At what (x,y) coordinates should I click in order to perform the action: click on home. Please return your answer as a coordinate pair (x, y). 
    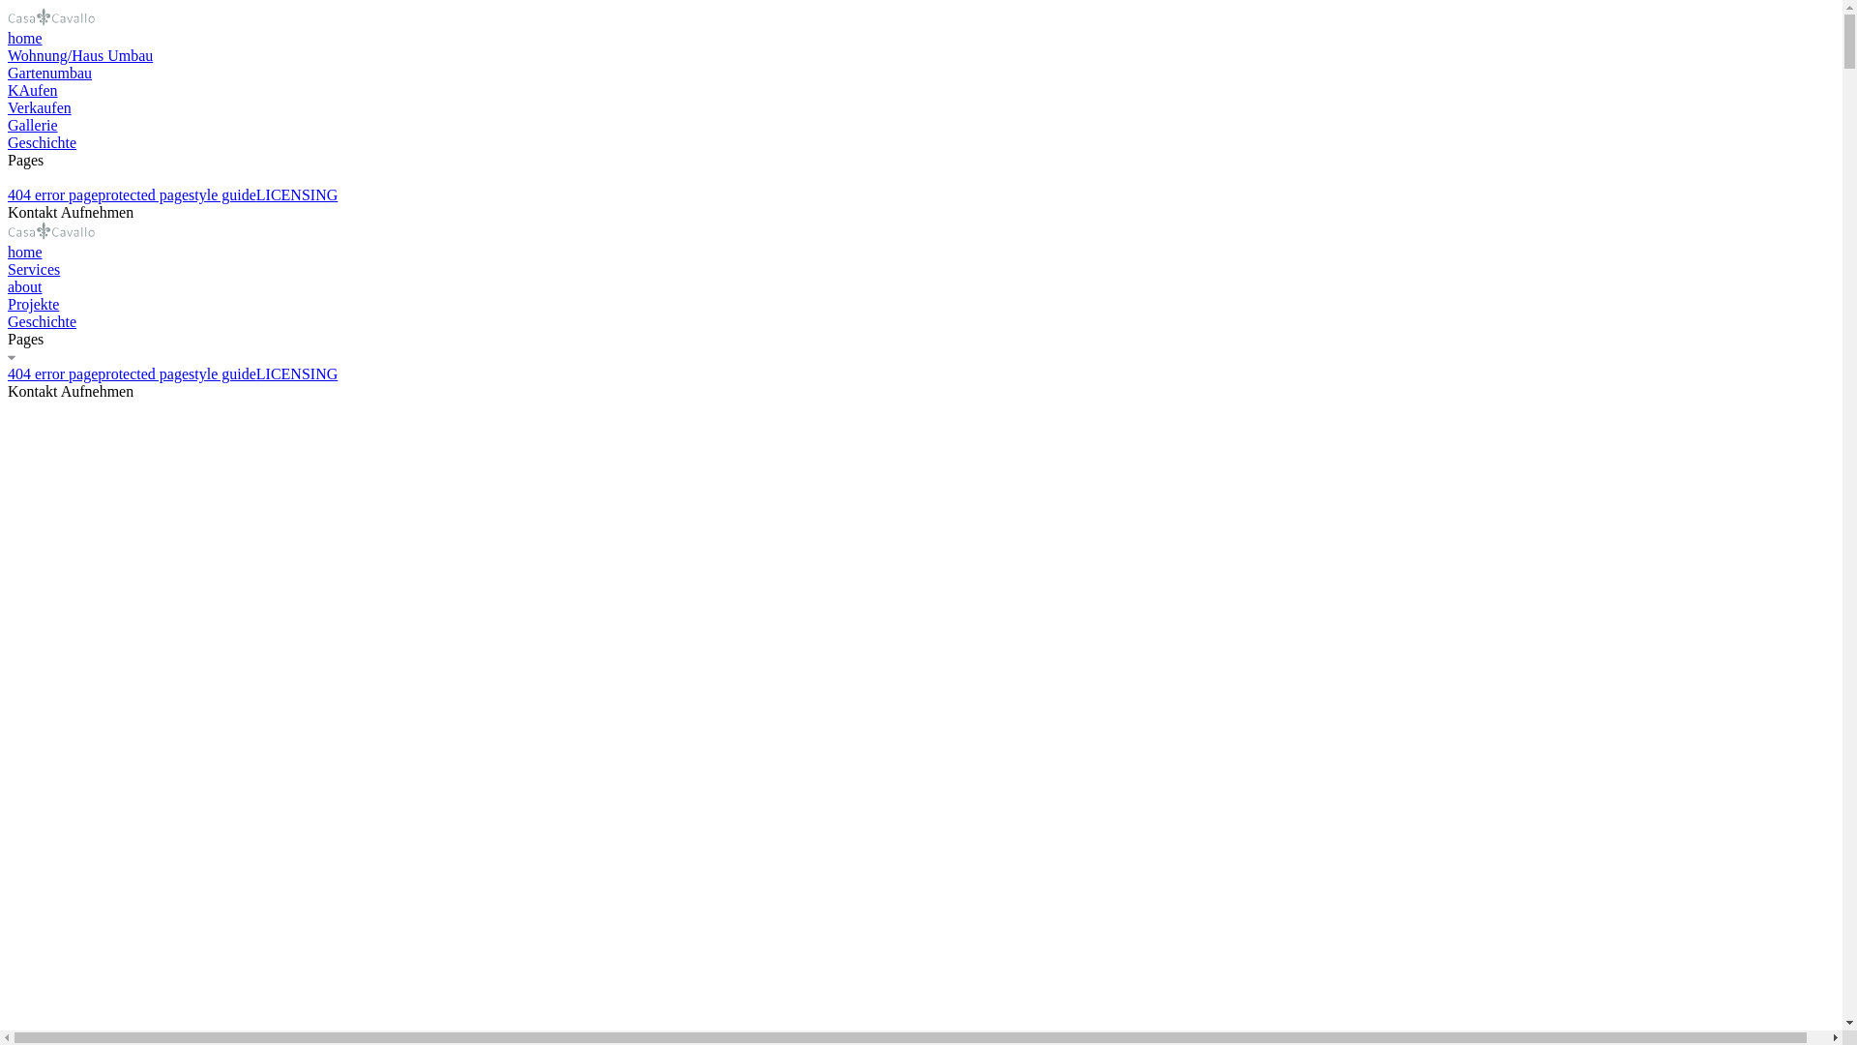
    Looking at the image, I should click on (921, 39).